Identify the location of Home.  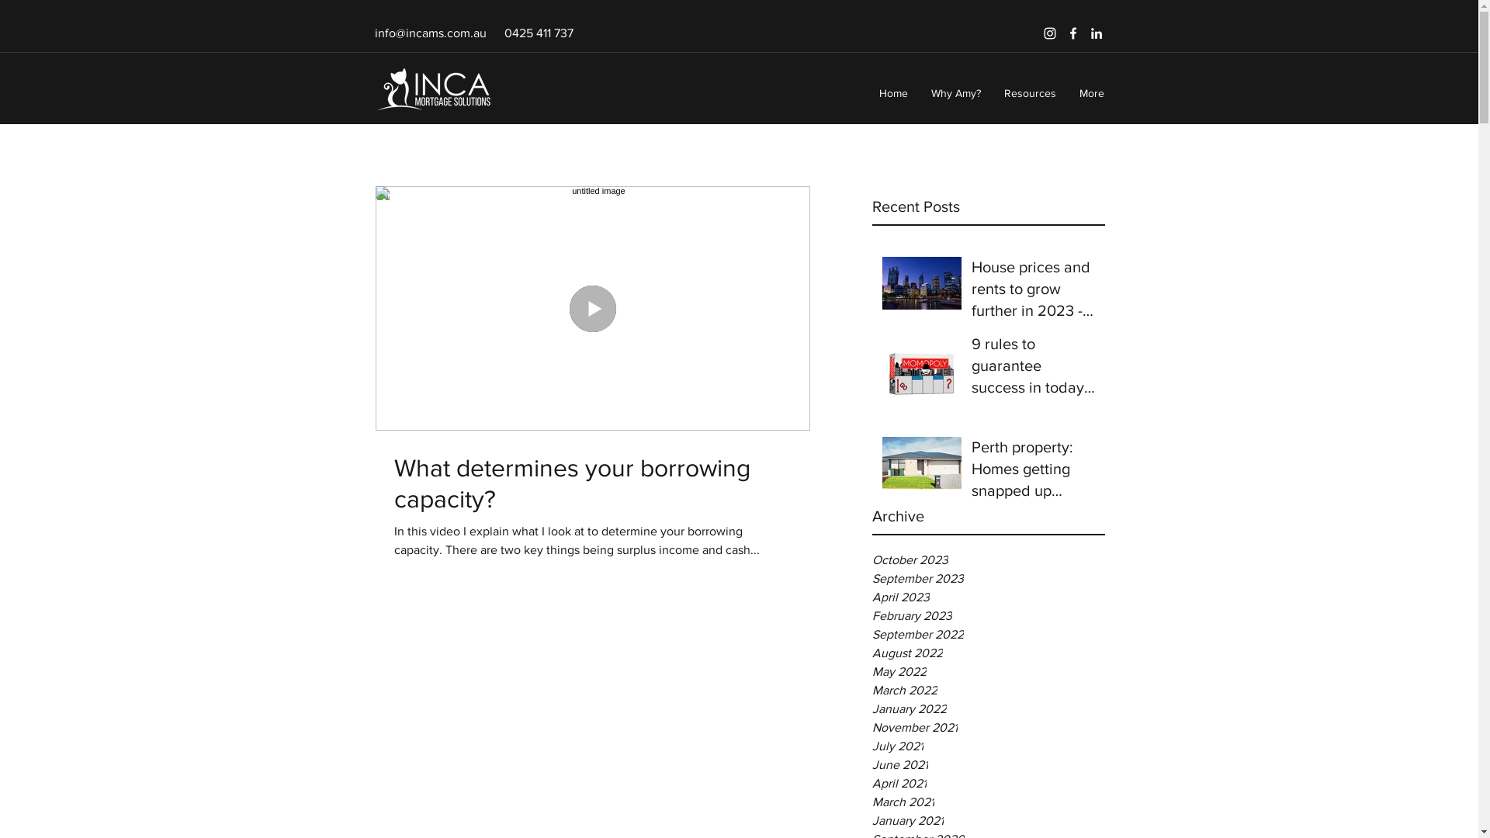
(894, 93).